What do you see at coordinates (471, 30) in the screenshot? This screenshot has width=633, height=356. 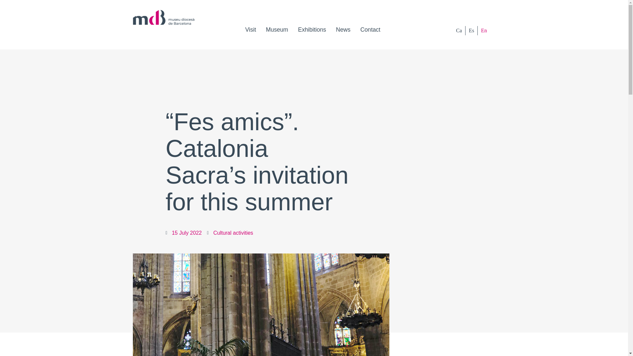 I see `Es` at bounding box center [471, 30].